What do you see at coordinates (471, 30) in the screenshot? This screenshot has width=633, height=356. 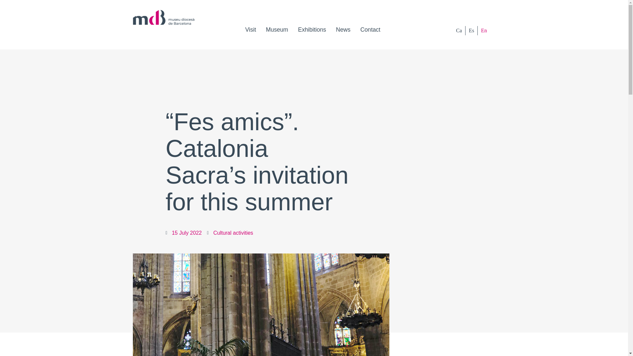 I see `Es` at bounding box center [471, 30].